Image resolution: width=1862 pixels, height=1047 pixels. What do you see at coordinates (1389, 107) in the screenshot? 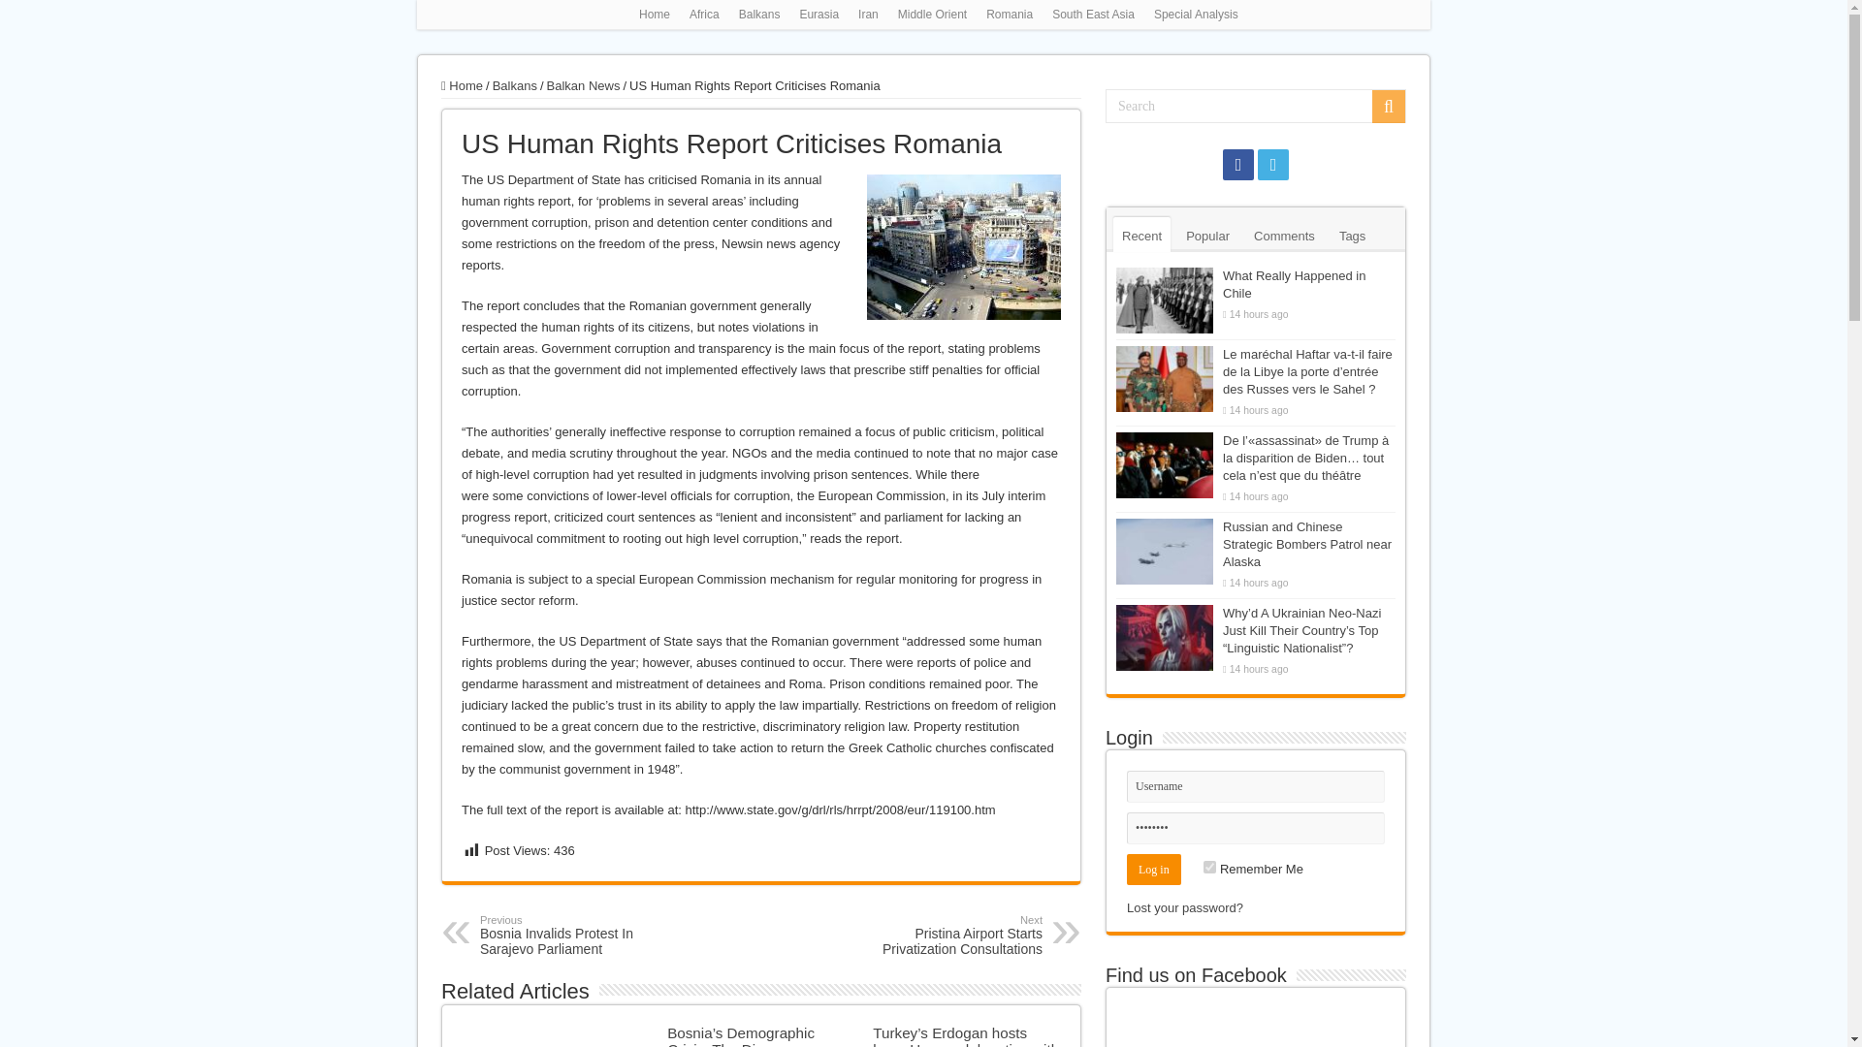
I see `Search` at bounding box center [1389, 107].